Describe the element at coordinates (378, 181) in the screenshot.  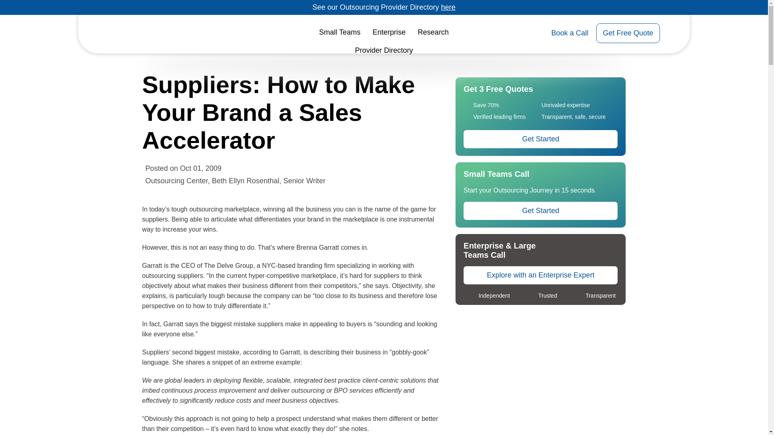
I see `facebook` at that location.